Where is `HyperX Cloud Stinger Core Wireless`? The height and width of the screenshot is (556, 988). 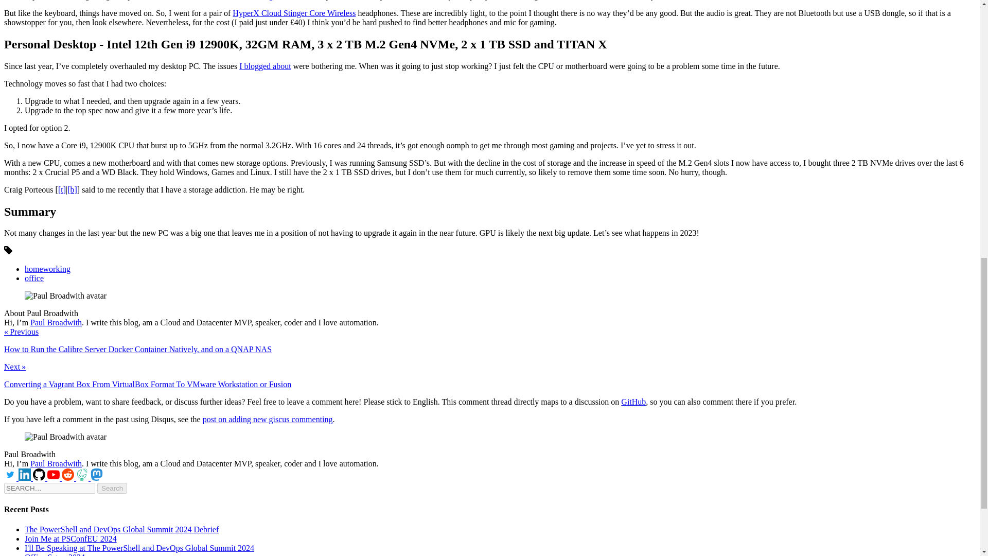
HyperX Cloud Stinger Core Wireless is located at coordinates (294, 13).